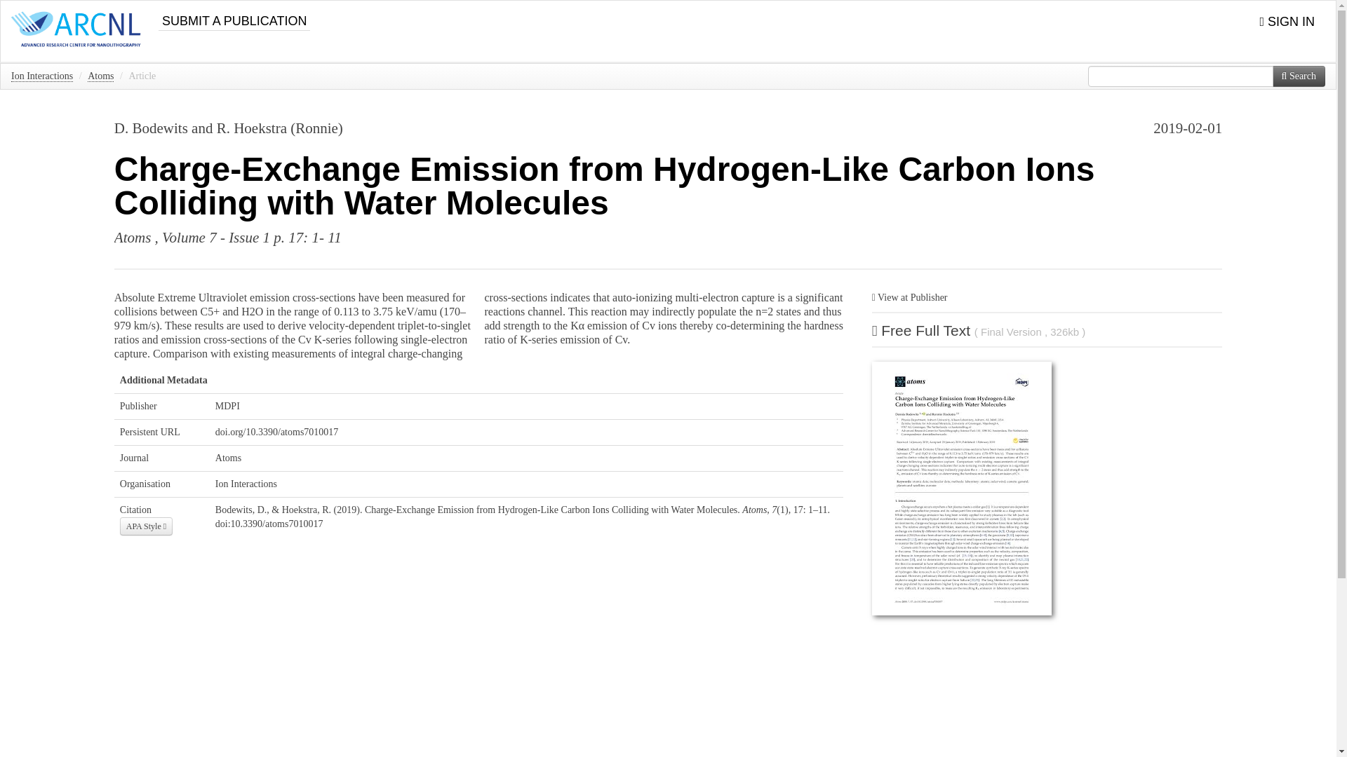 This screenshot has height=757, width=1347. What do you see at coordinates (227, 407) in the screenshot?
I see `MDPI` at bounding box center [227, 407].